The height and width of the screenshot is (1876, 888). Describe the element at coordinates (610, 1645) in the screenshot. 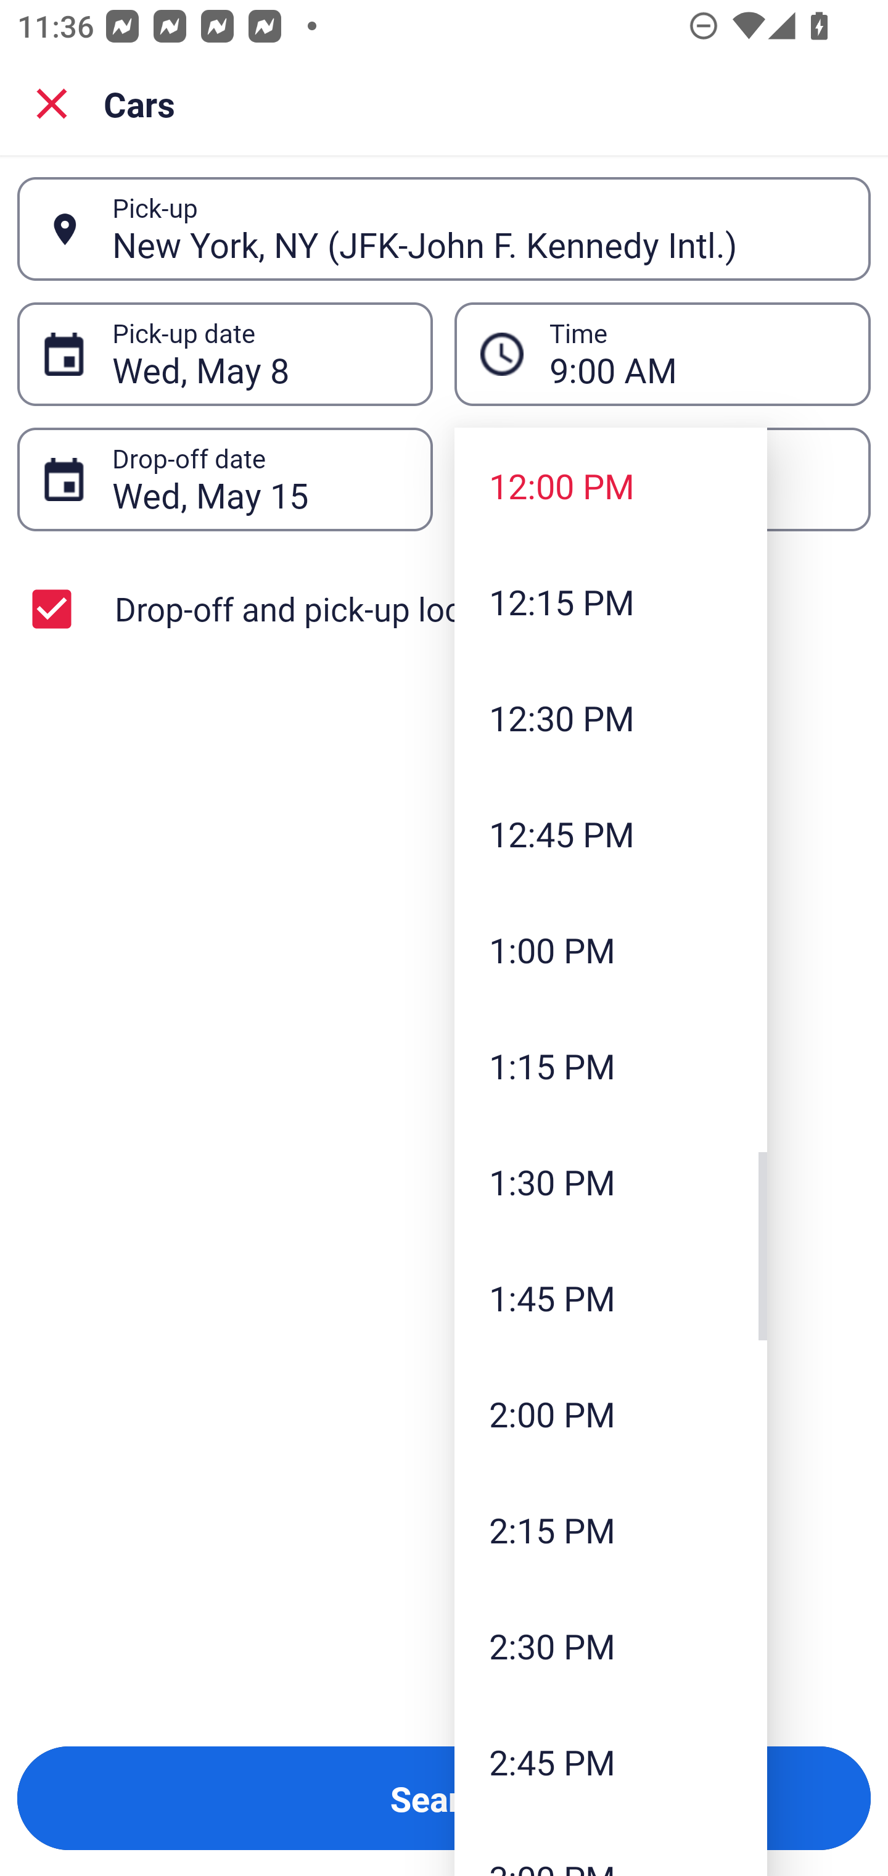

I see `2:30 PM` at that location.